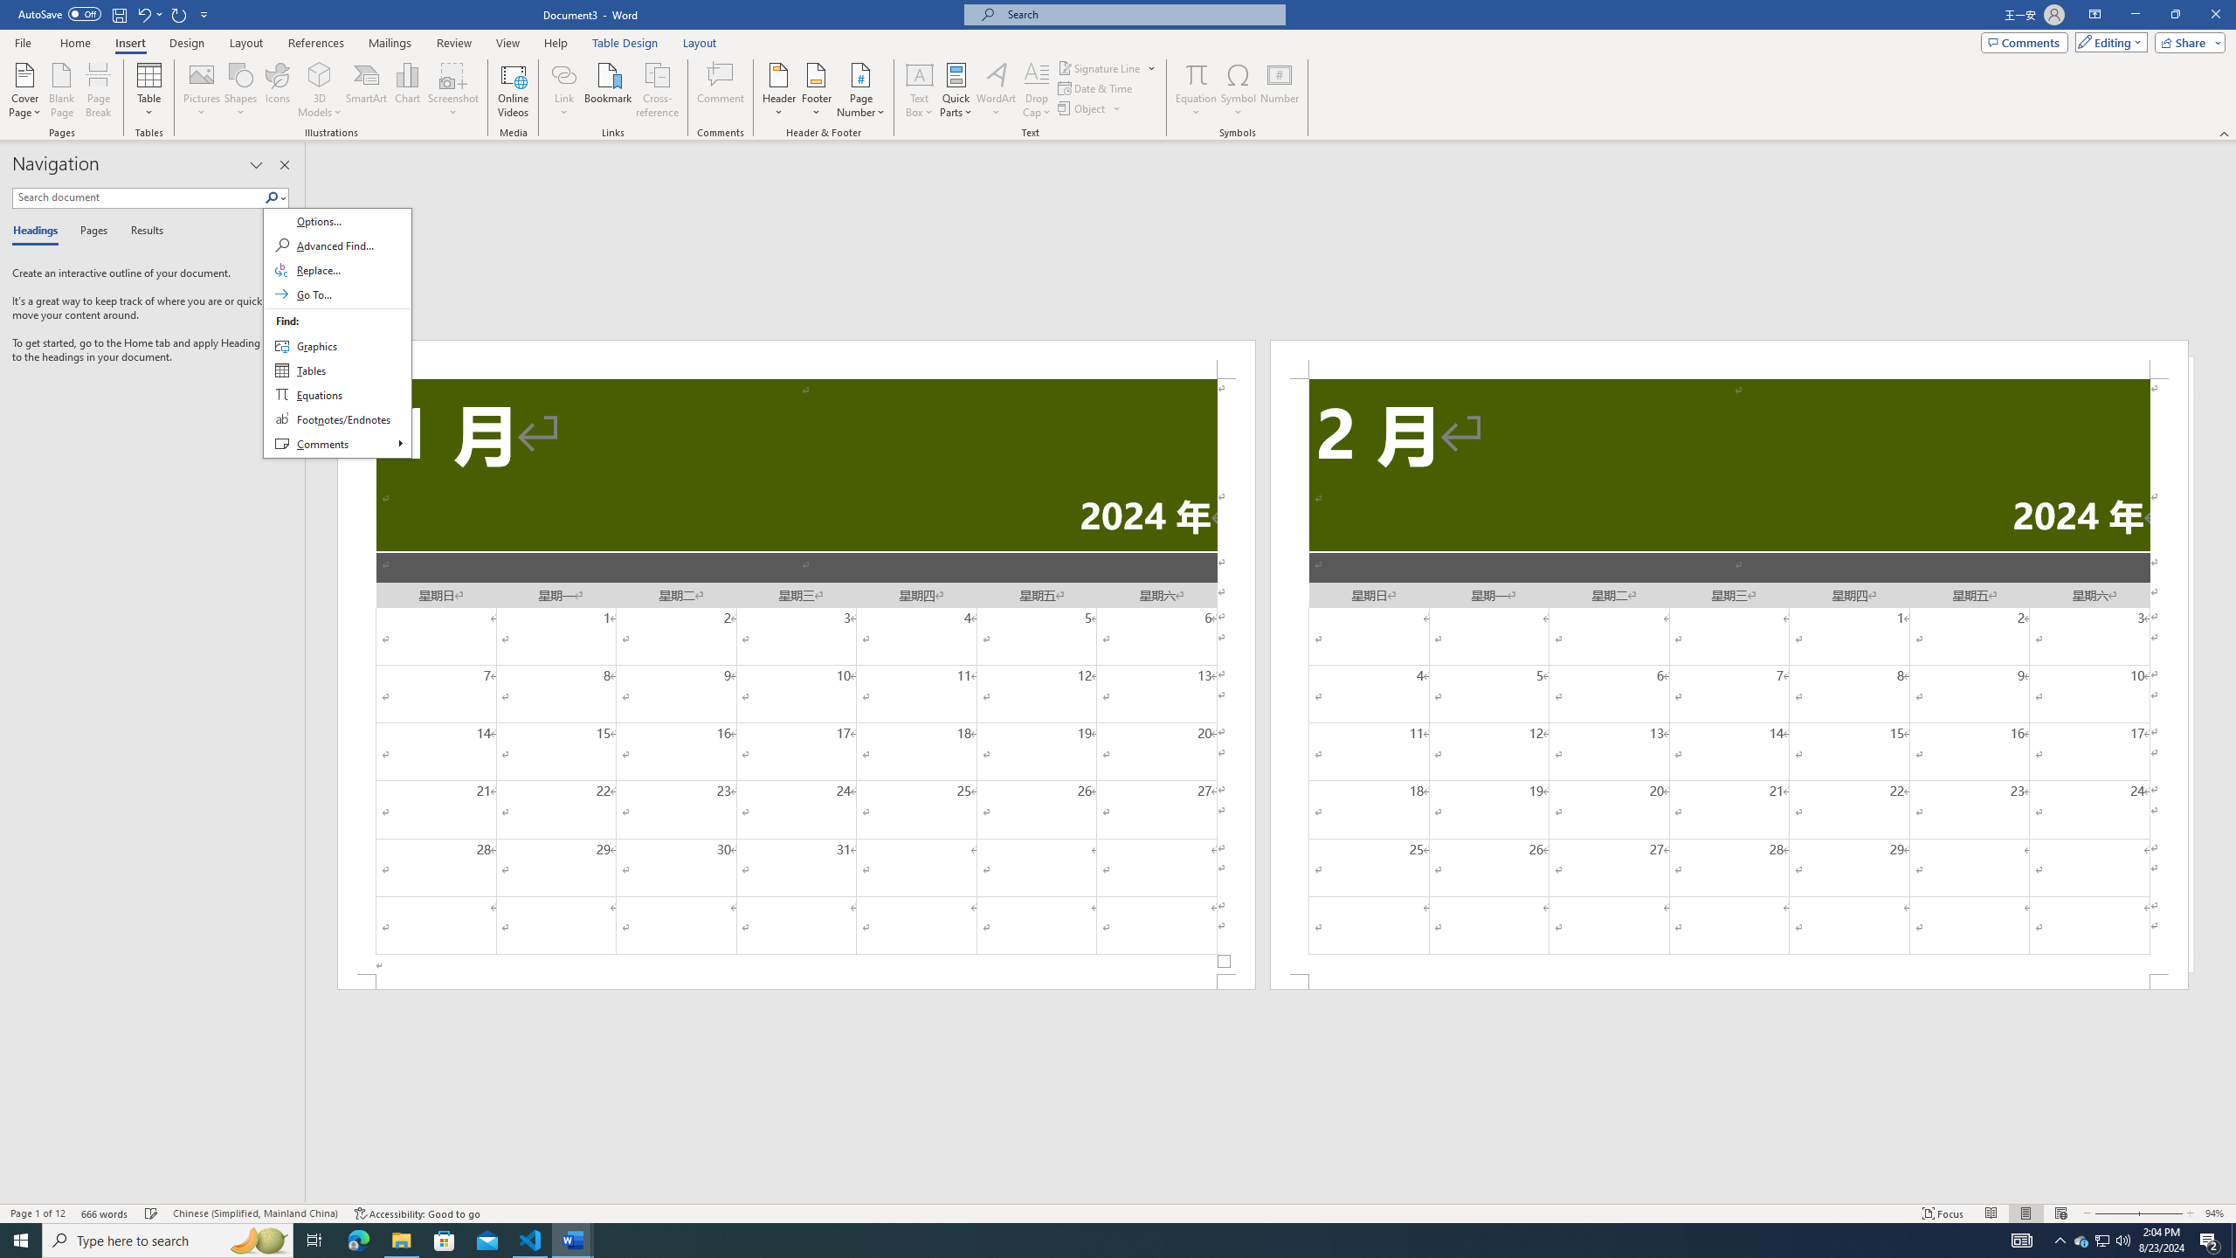  What do you see at coordinates (816, 90) in the screenshot?
I see `Footer` at bounding box center [816, 90].